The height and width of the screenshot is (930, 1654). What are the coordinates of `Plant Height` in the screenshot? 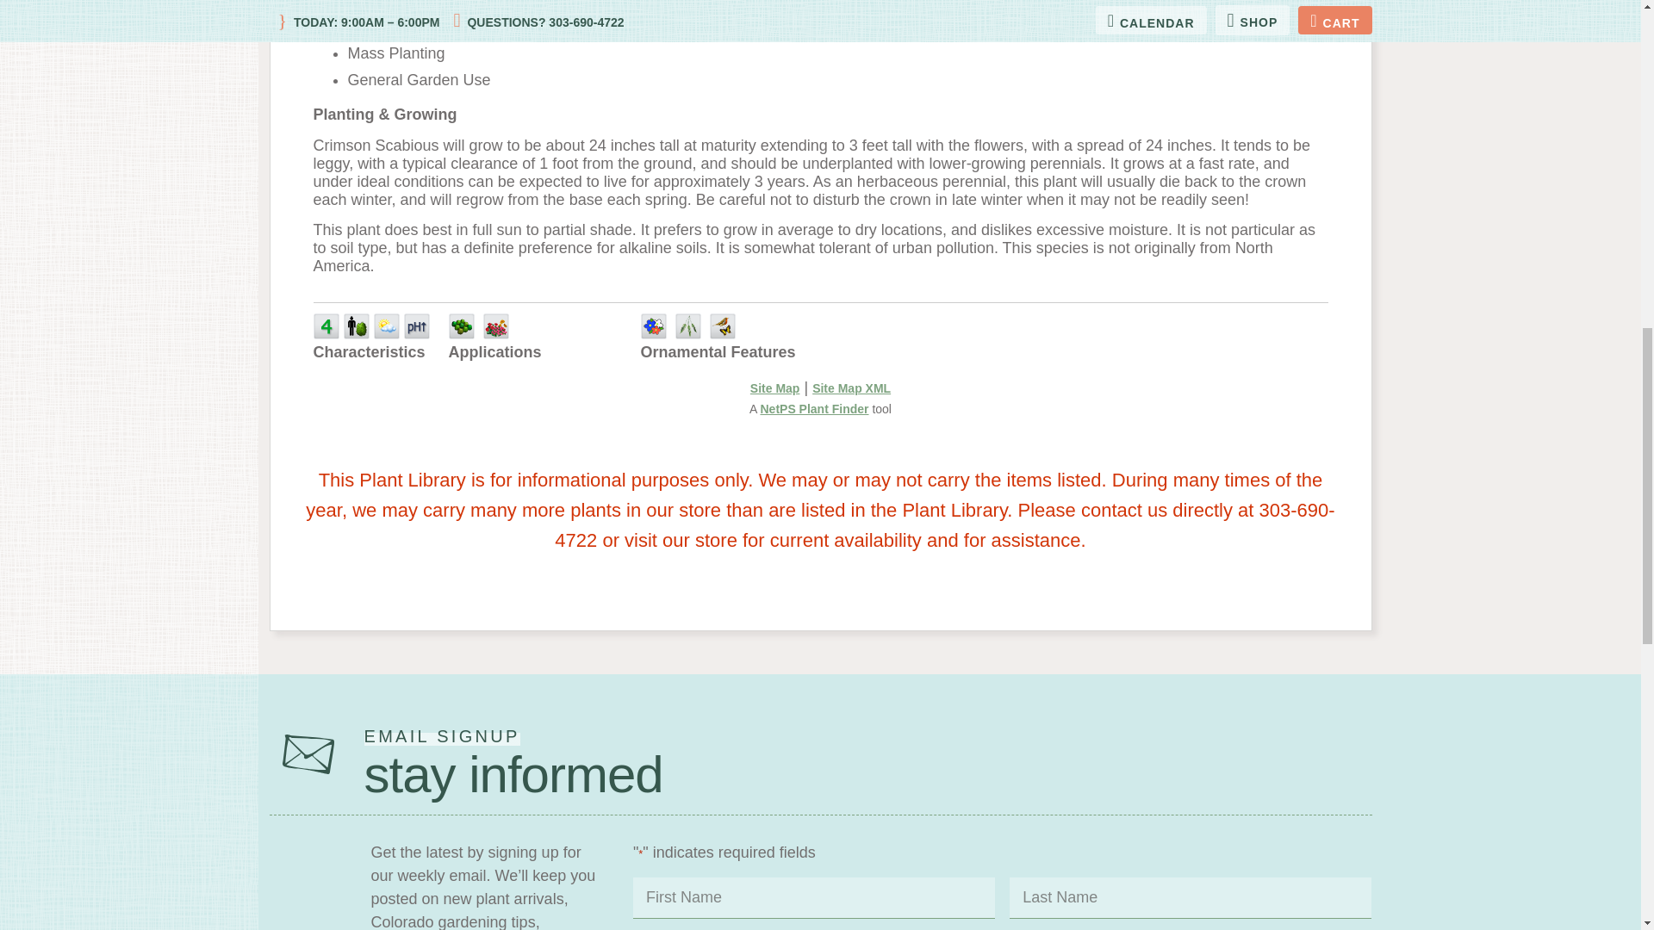 It's located at (357, 325).